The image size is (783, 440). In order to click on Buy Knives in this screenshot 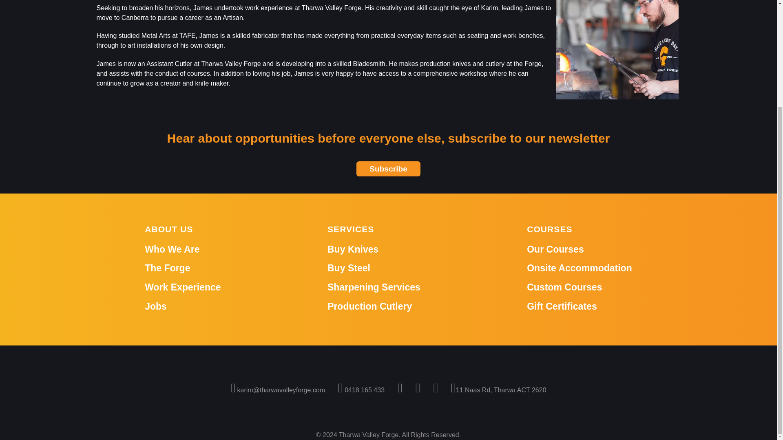, I will do `click(352, 249)`.